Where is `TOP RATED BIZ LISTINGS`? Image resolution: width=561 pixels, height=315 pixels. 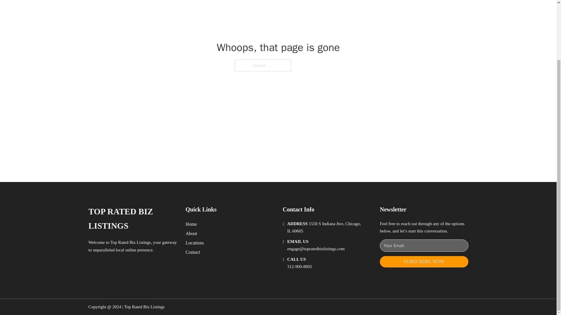 TOP RATED BIZ LISTINGS is located at coordinates (132, 219).